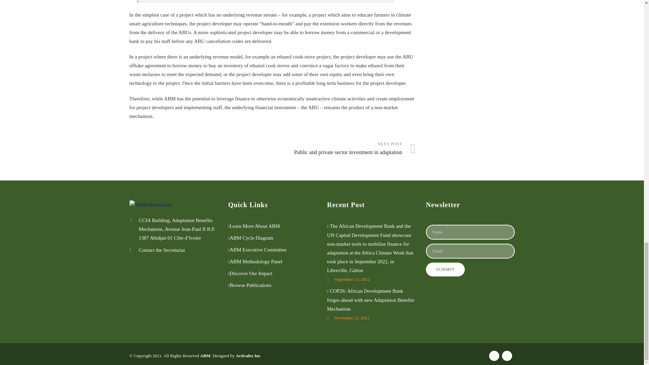  I want to click on Name, so click(470, 251).